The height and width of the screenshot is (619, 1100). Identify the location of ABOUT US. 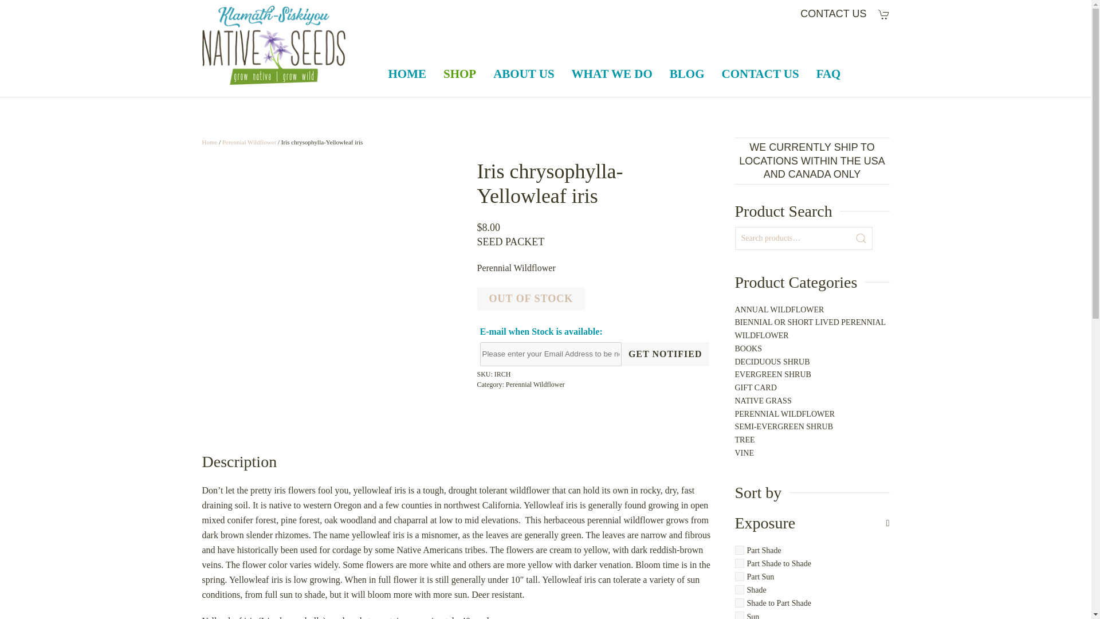
(524, 73).